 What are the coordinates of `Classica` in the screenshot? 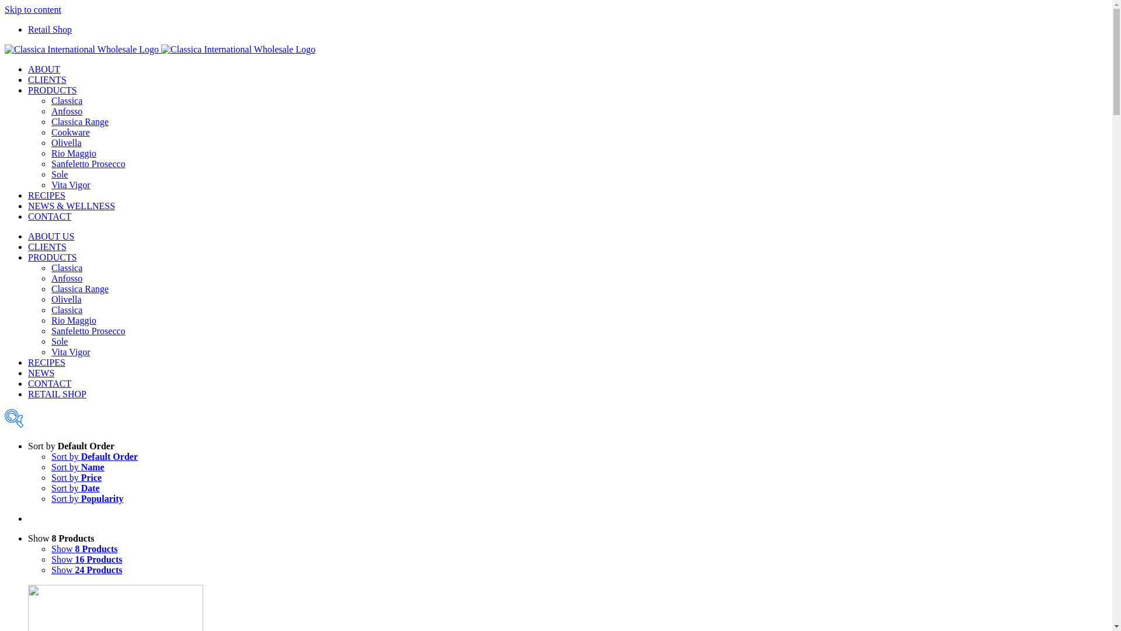 It's located at (67, 100).